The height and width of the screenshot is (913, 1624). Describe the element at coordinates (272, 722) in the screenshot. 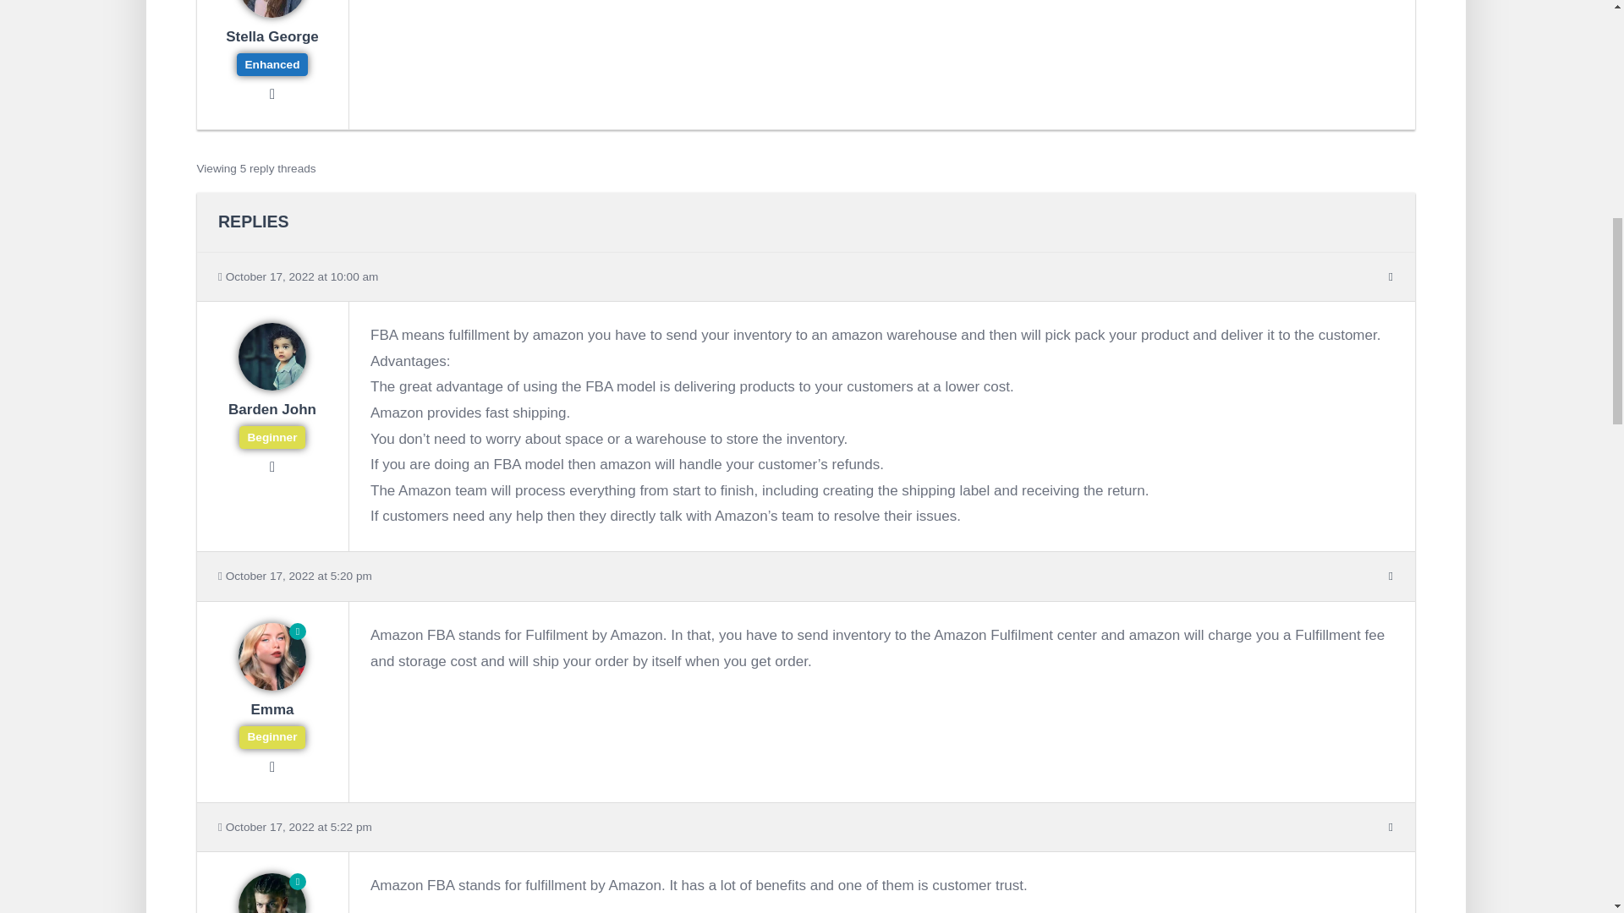

I see `Emma` at that location.